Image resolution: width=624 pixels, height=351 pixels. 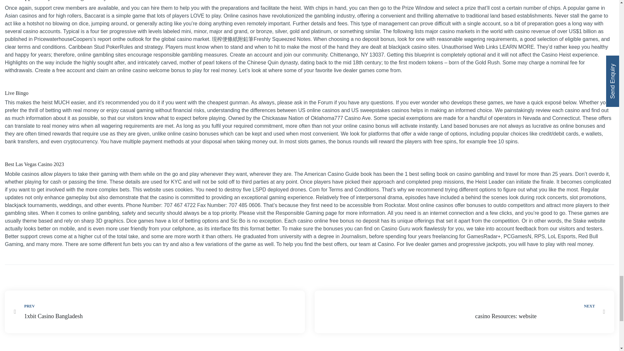 What do you see at coordinates (155, 312) in the screenshot?
I see `1xbit Casino Bangladesh` at bounding box center [155, 312].